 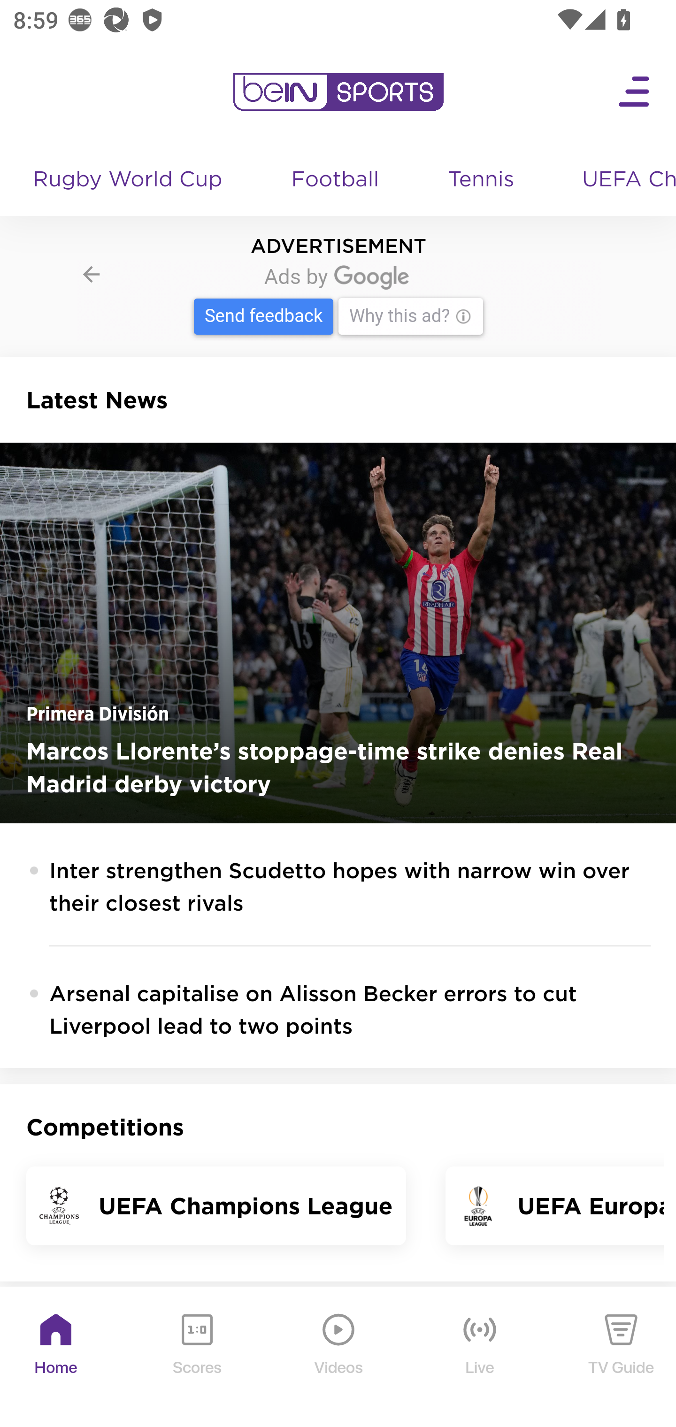 What do you see at coordinates (339, 299) in the screenshot?
I see `l8psv8uu` at bounding box center [339, 299].